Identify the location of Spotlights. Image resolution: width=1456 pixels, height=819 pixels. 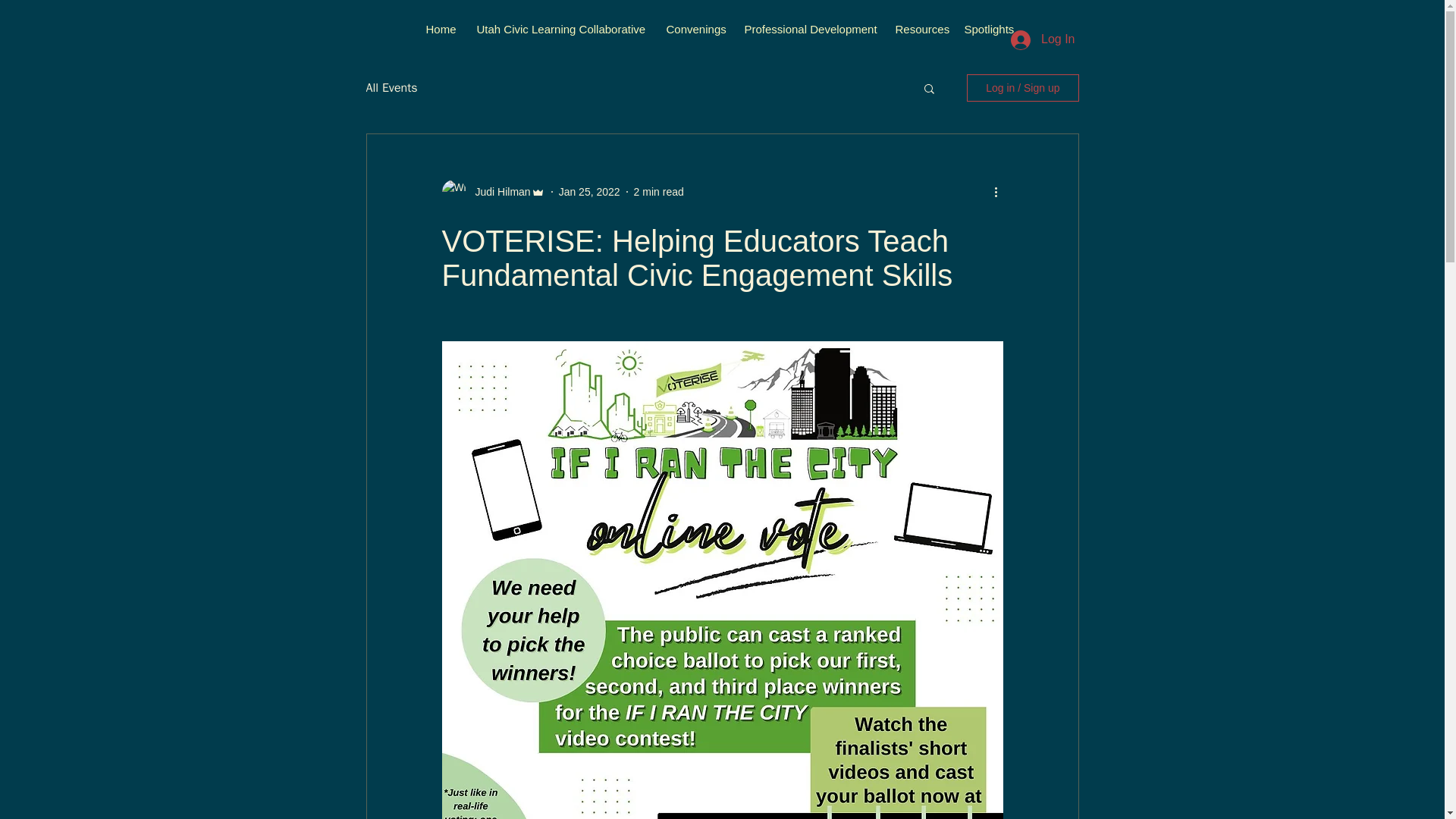
(991, 29).